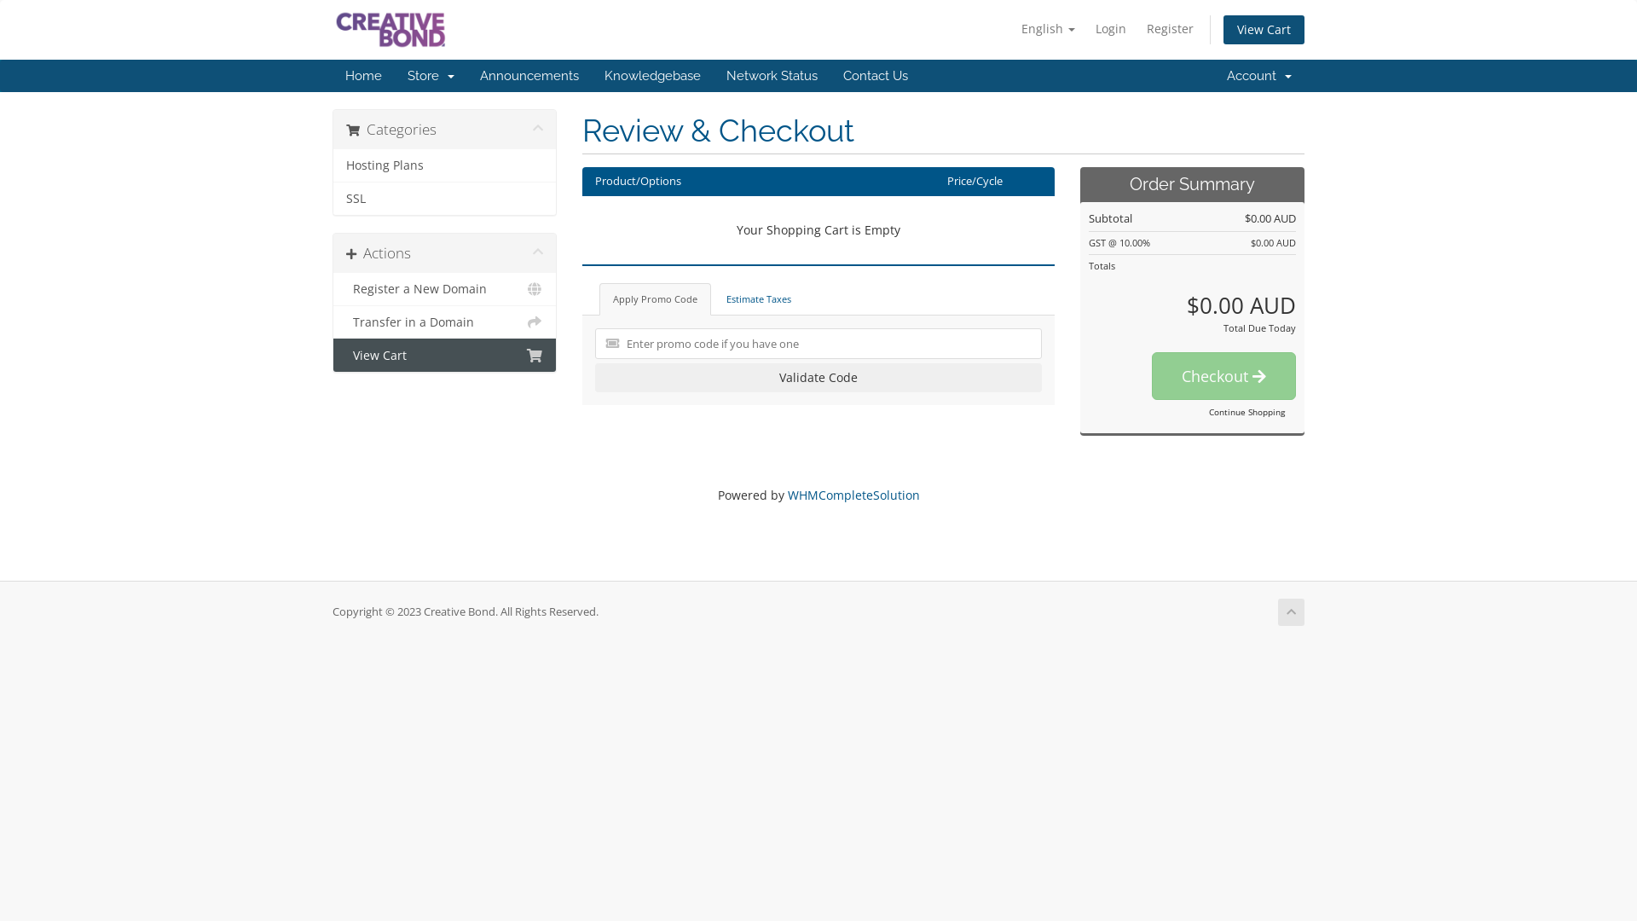 This screenshot has width=1637, height=921. I want to click on Continue Shopping, so click(1247, 412).